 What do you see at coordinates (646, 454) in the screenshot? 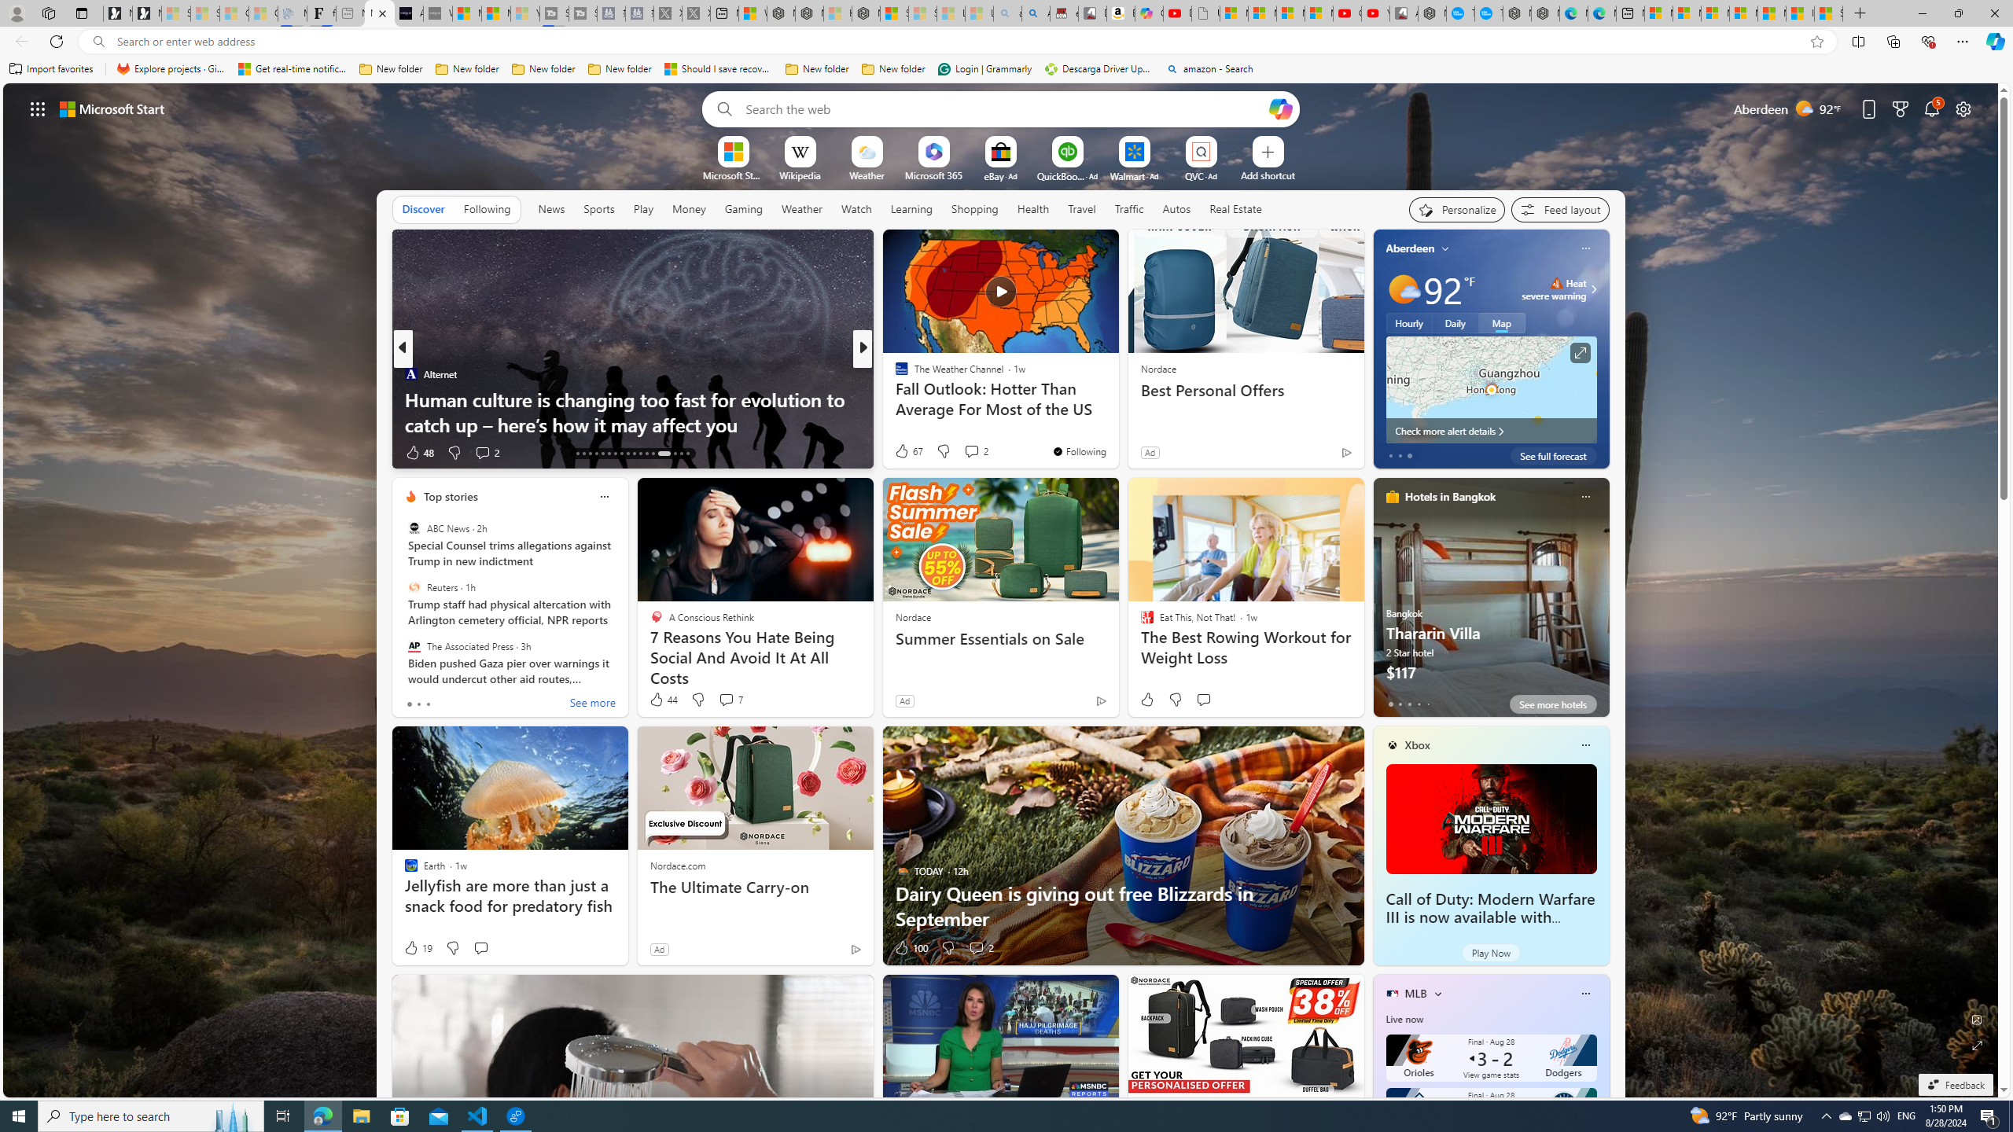
I see `AutomationID: tab-28` at bounding box center [646, 454].